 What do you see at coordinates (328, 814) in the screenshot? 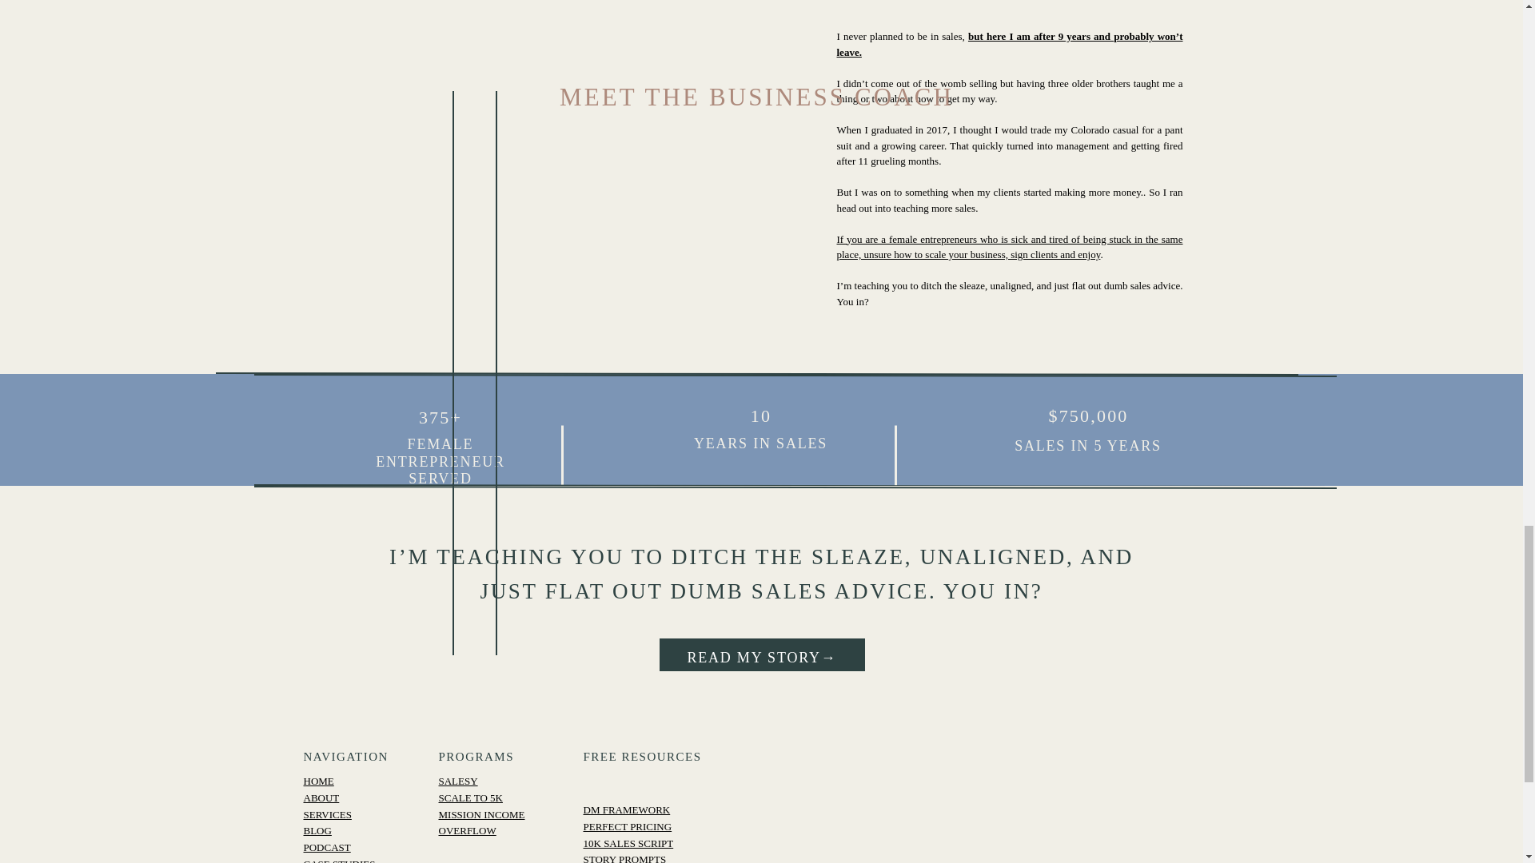
I see `SERVICES` at bounding box center [328, 814].